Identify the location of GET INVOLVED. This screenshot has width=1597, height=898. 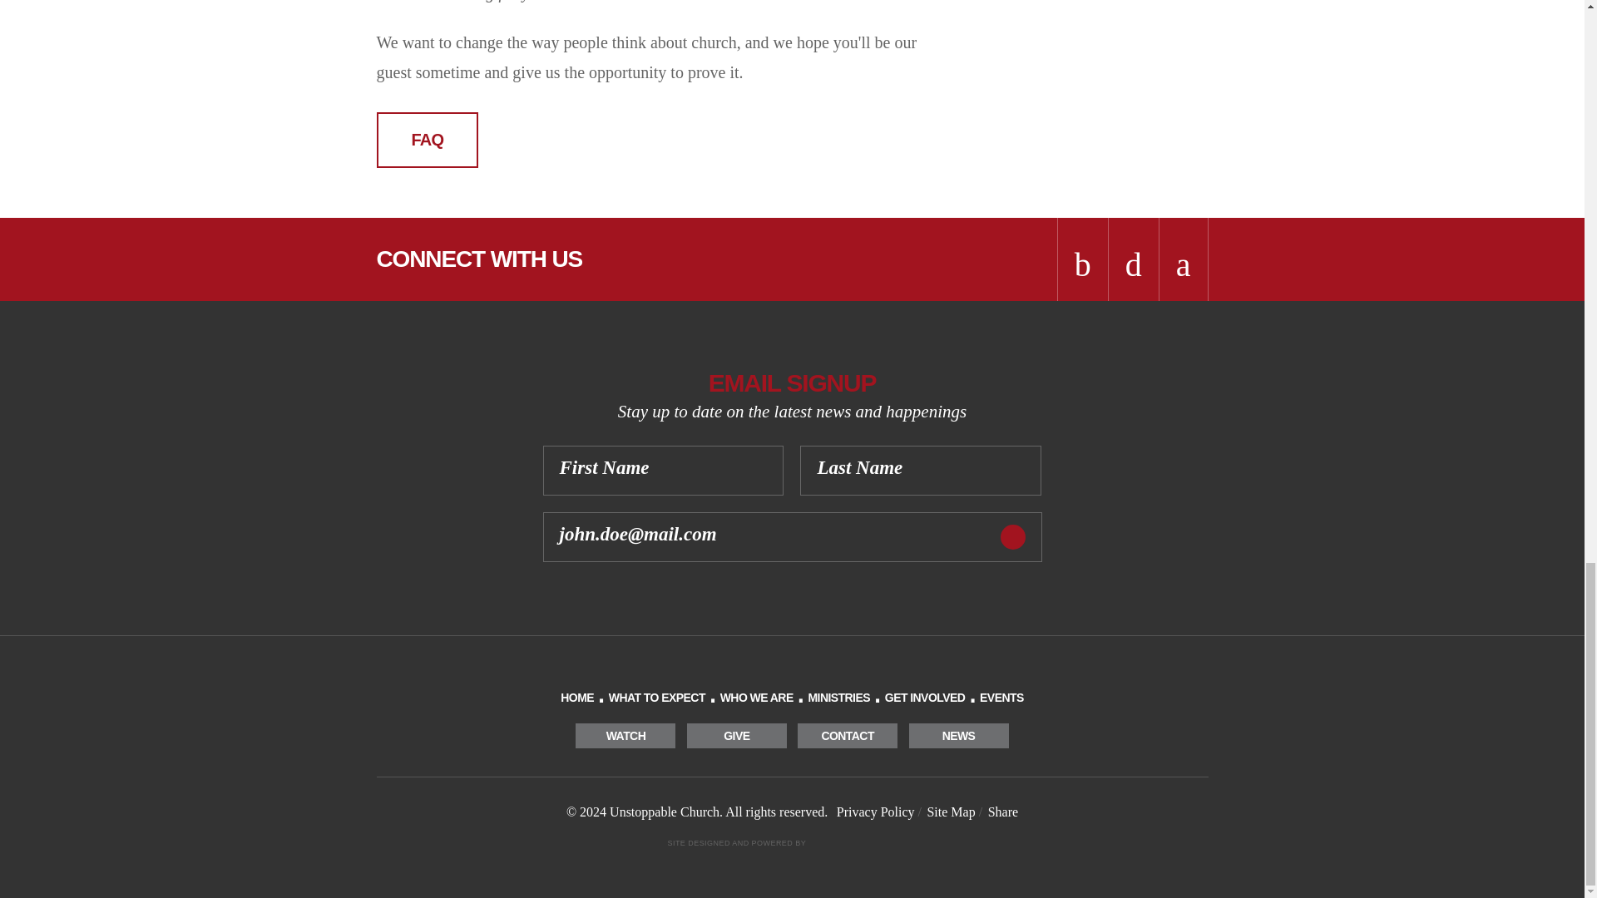
(924, 697).